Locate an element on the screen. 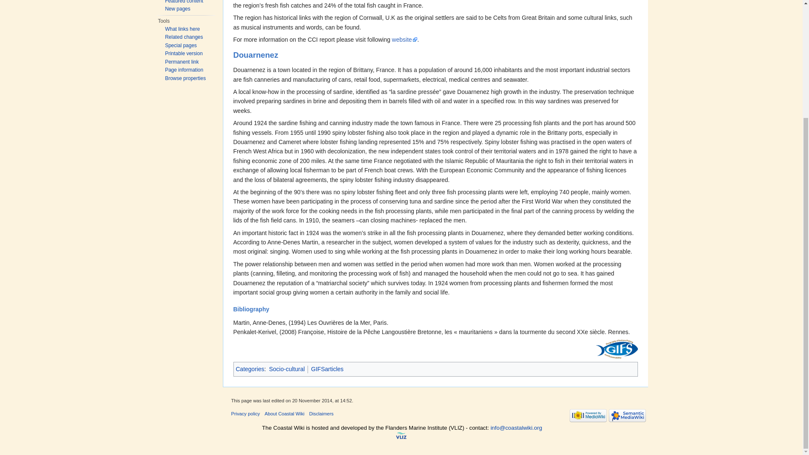  Printable version is located at coordinates (184, 53).